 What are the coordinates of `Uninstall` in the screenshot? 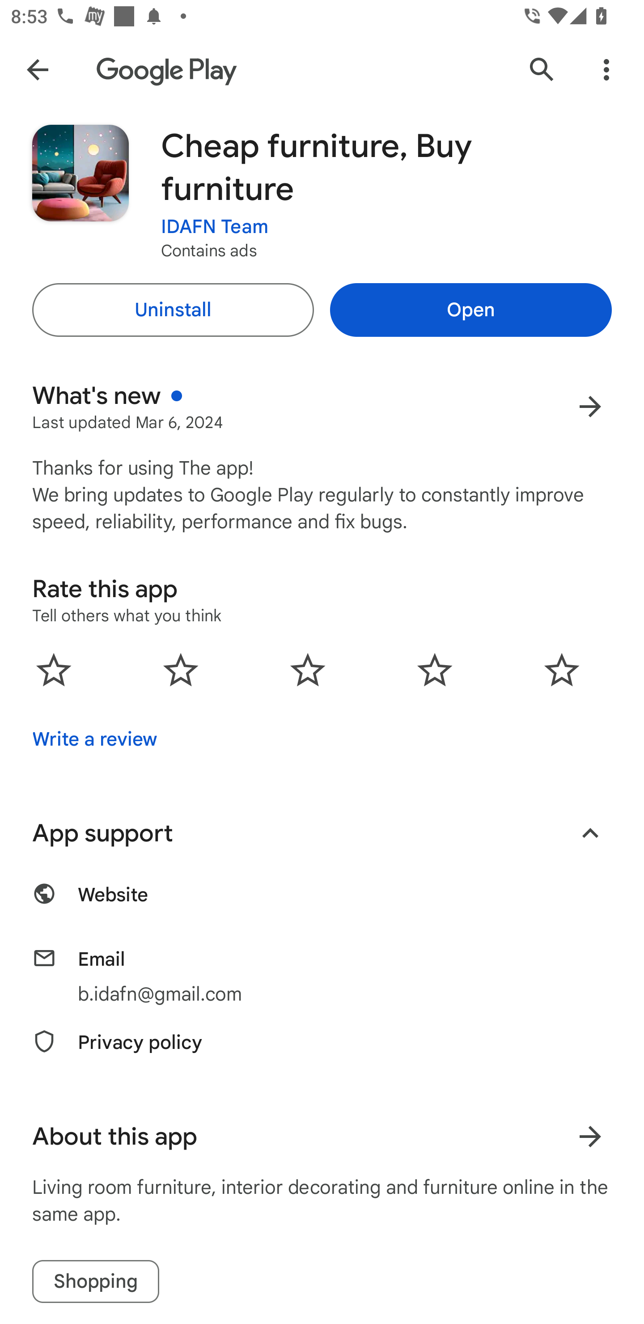 It's located at (173, 310).